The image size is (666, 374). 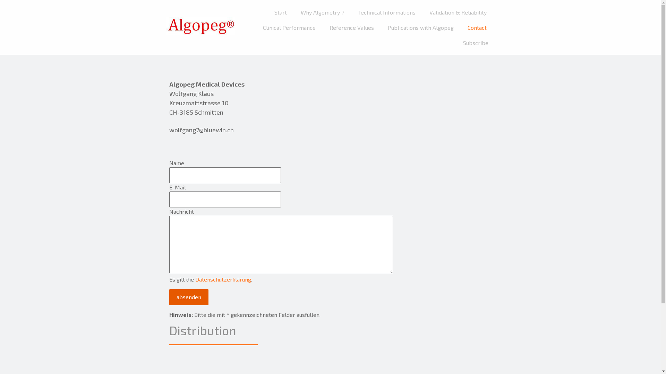 I want to click on Publications with Algopeg, so click(x=420, y=28).